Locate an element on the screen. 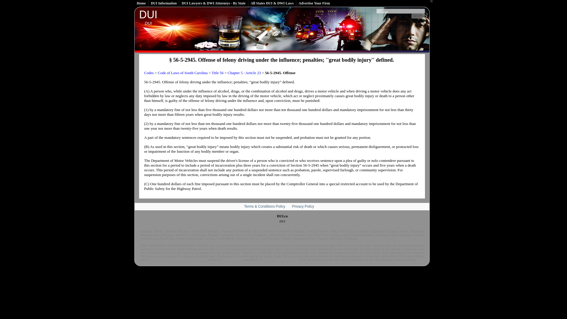 This screenshot has width=567, height=319. Home is located at coordinates (141, 3).